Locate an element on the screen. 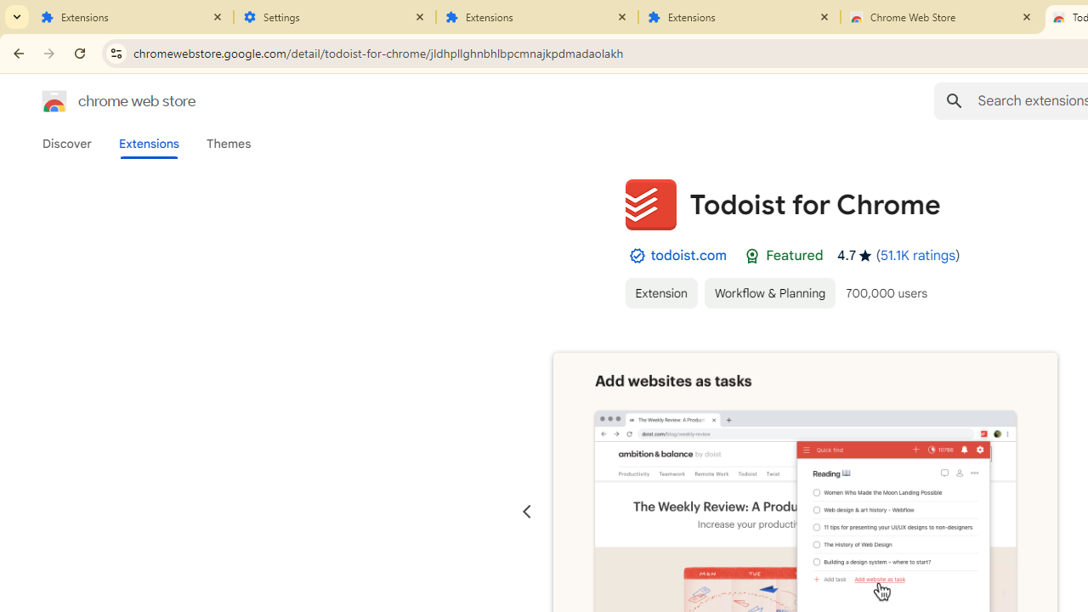 This screenshot has width=1088, height=612. Extensions is located at coordinates (133, 17).